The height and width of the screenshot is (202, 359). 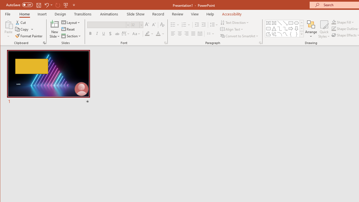 I want to click on Copy, so click(x=22, y=29).